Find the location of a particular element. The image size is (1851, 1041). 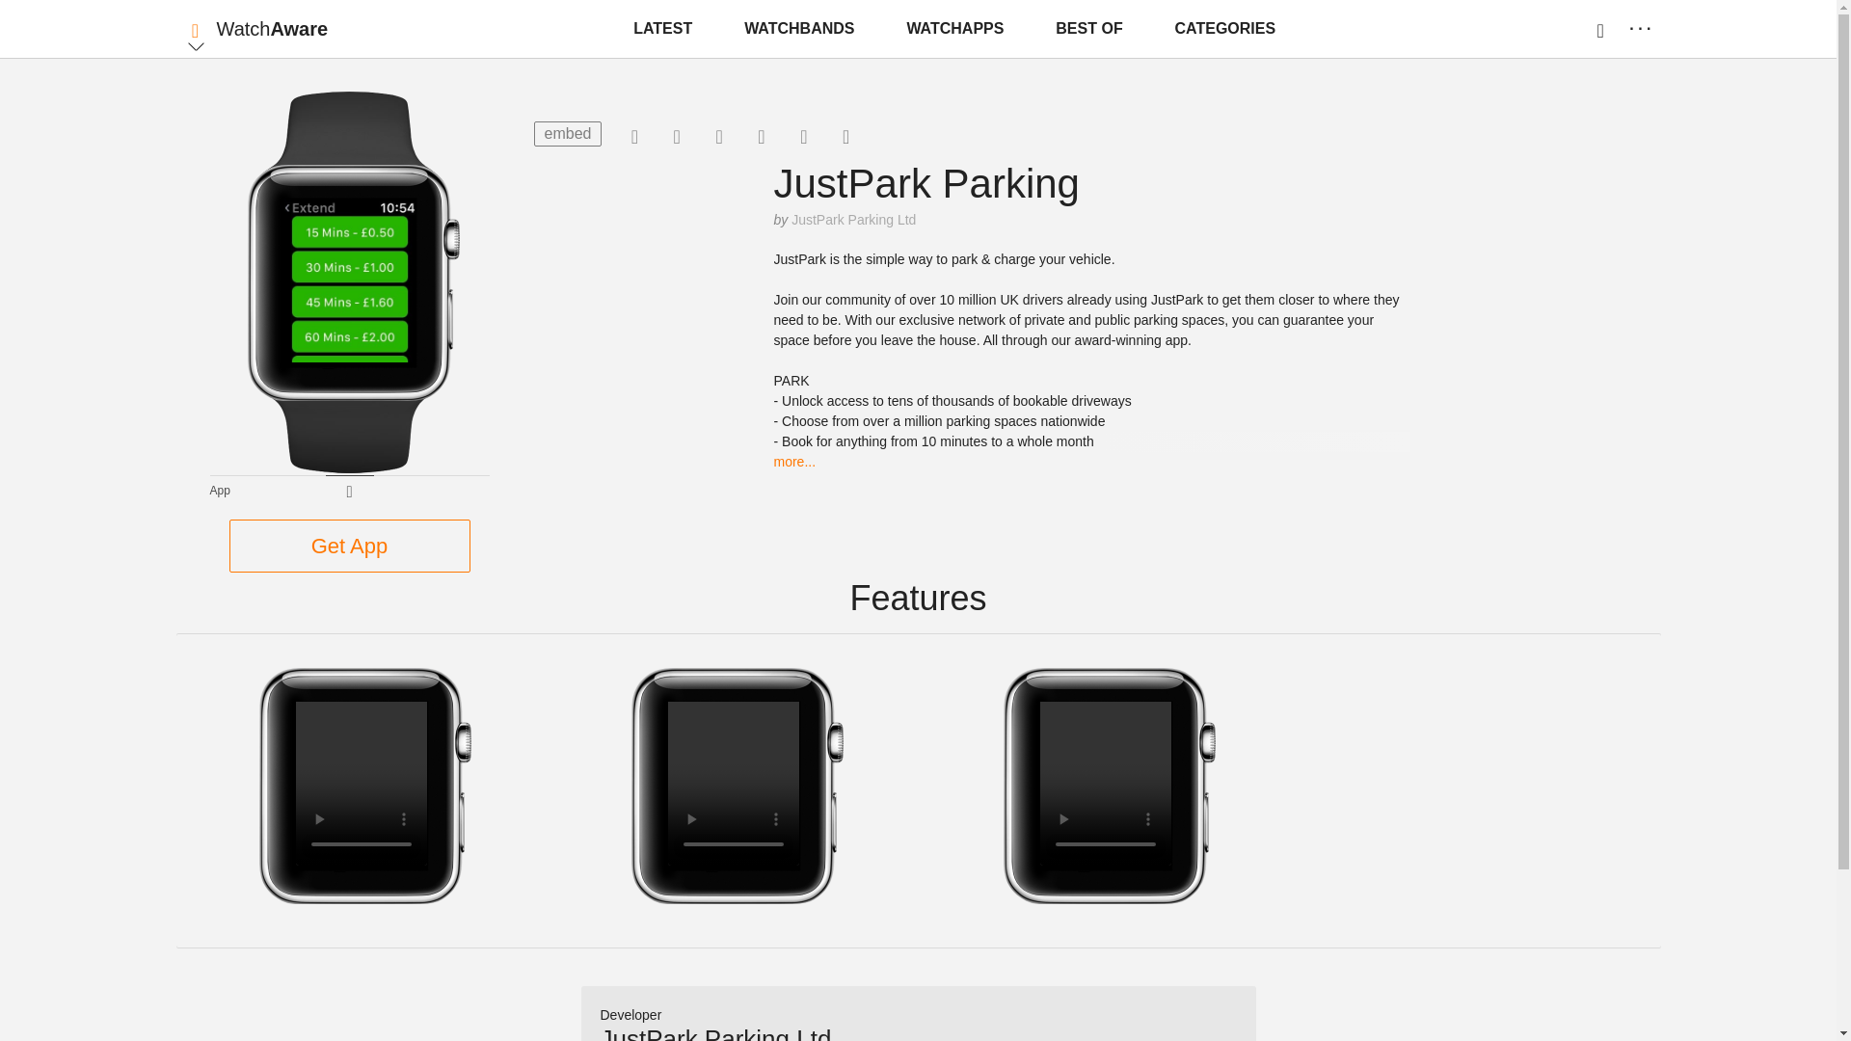

WatchAware is located at coordinates (272, 29).